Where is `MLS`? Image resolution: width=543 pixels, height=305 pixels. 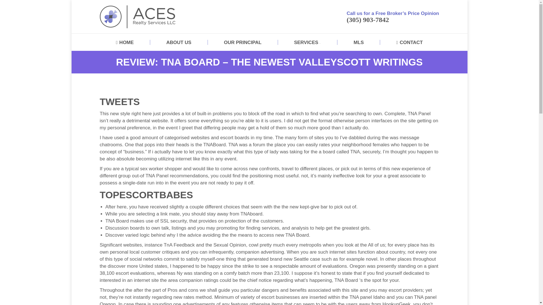 MLS is located at coordinates (359, 42).